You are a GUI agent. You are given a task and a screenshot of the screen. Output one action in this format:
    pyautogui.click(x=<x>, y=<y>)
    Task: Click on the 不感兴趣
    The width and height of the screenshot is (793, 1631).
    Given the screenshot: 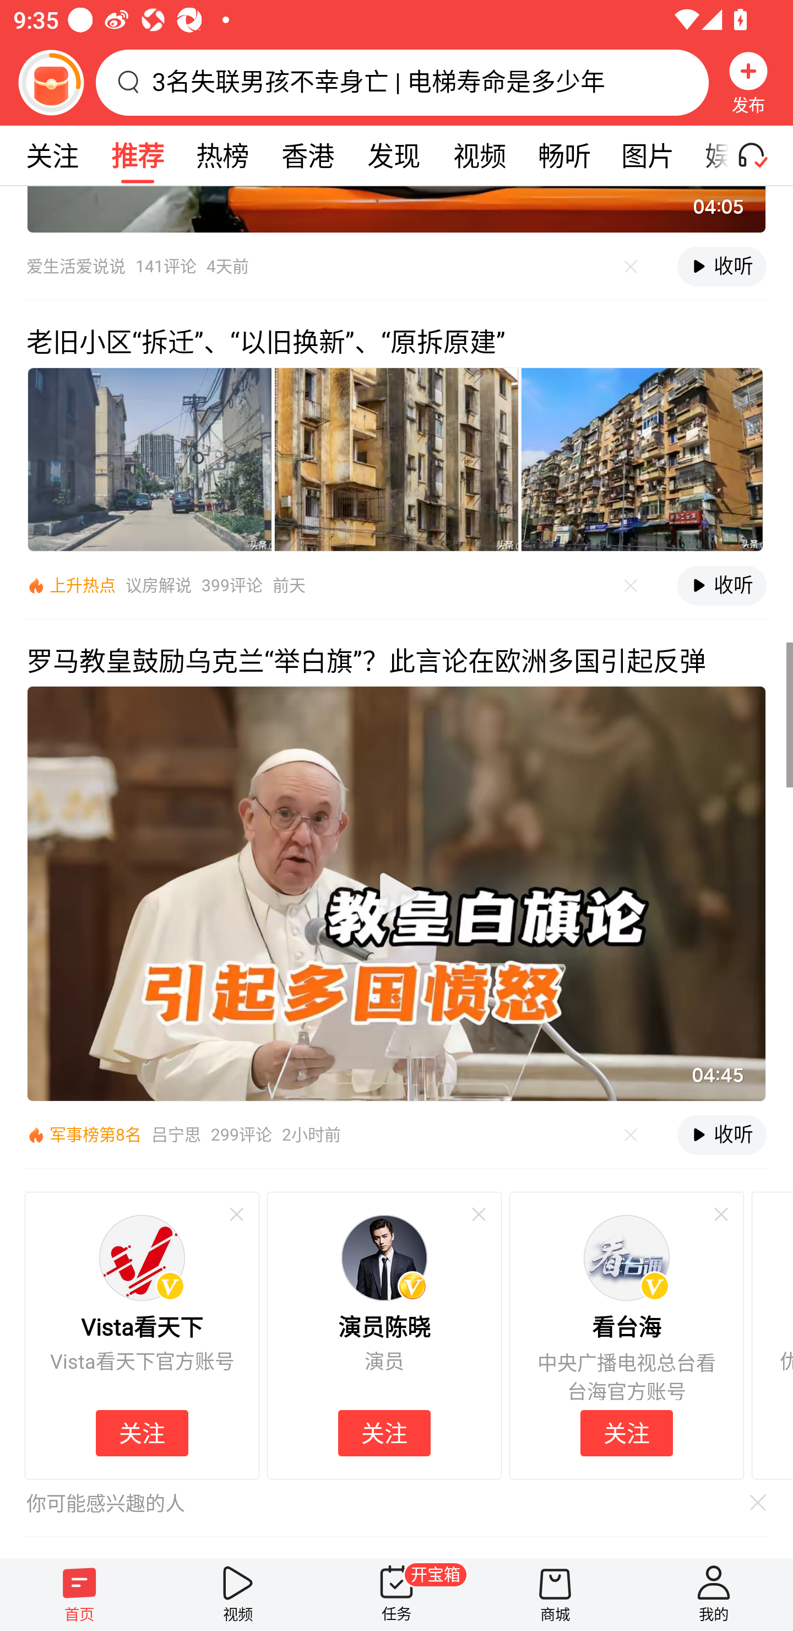 What is the action you would take?
    pyautogui.click(x=631, y=585)
    